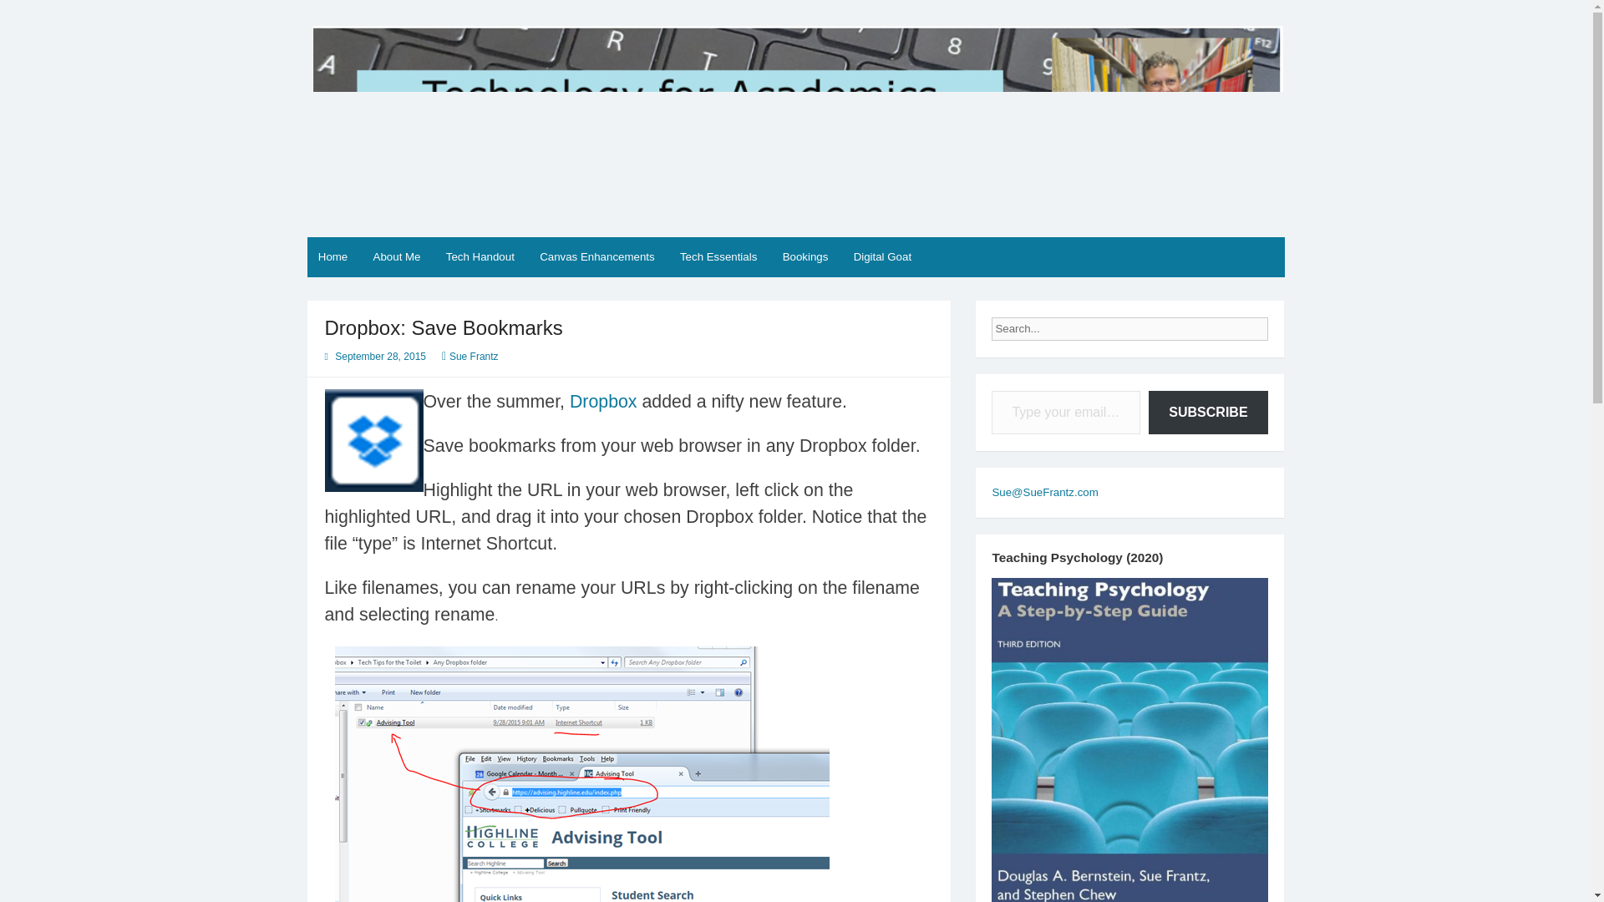 Image resolution: width=1604 pixels, height=902 pixels. Describe the element at coordinates (1282, 324) in the screenshot. I see `Search` at that location.